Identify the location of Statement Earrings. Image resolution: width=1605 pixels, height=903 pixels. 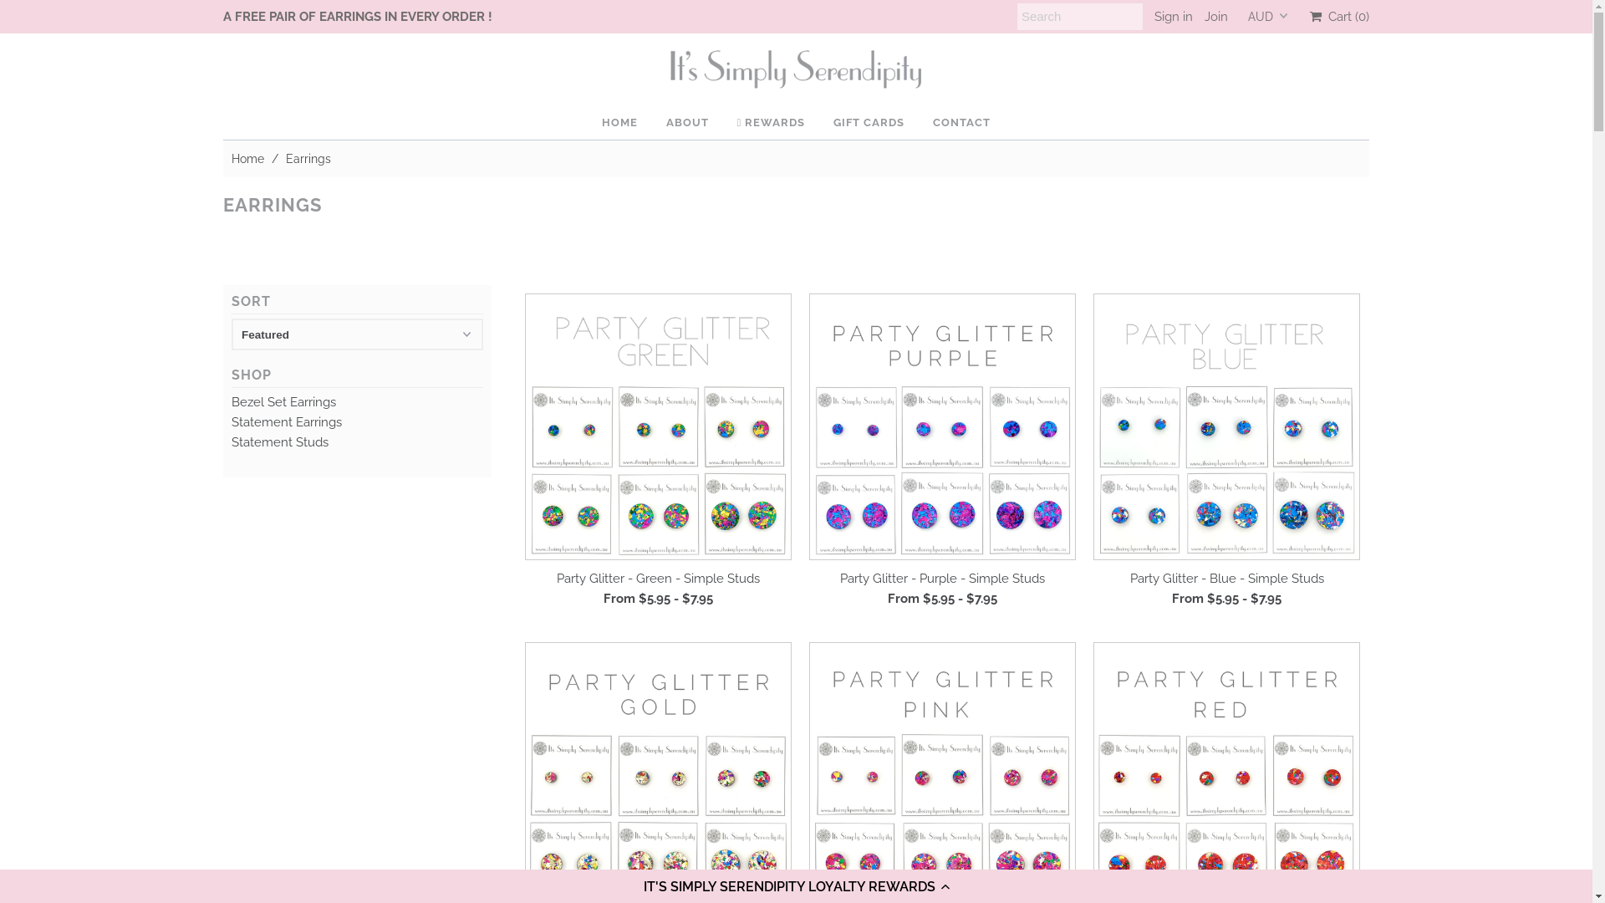
(287, 422).